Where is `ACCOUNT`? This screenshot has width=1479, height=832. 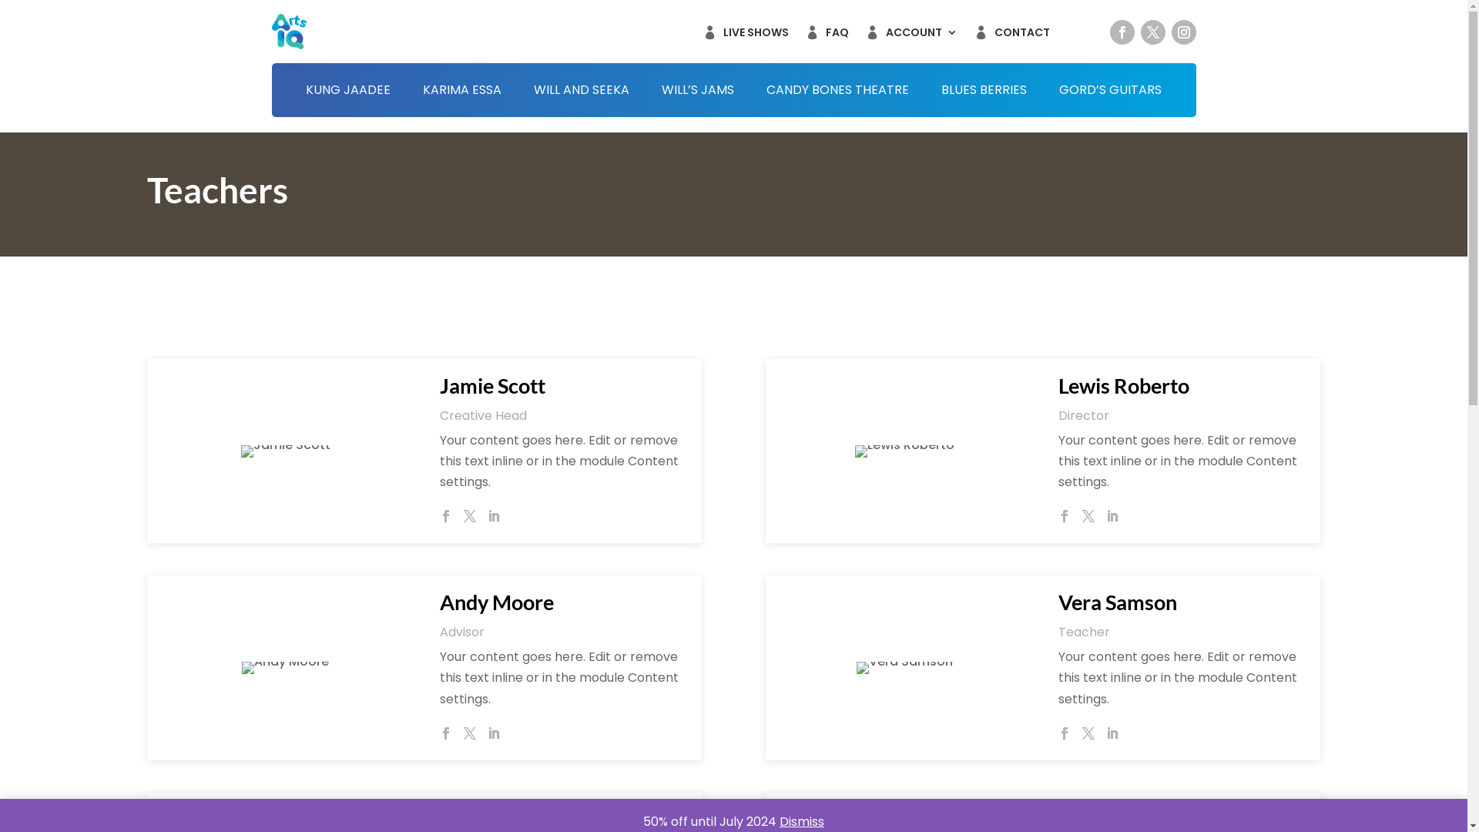 ACCOUNT is located at coordinates (921, 39).